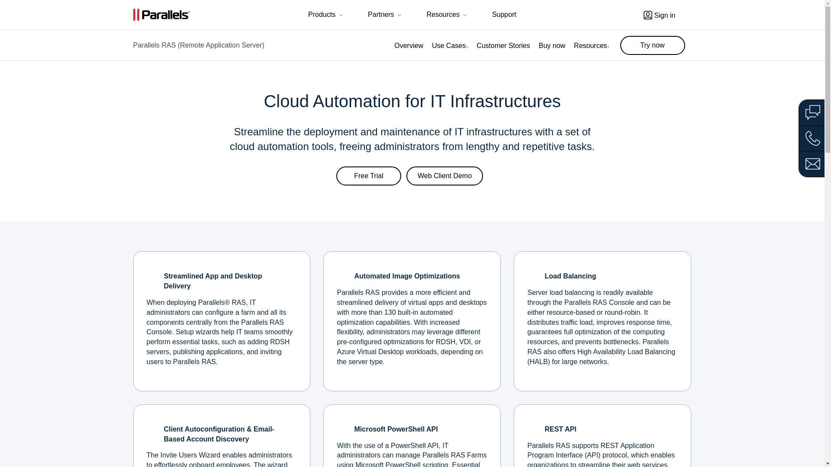 Image resolution: width=831 pixels, height=467 pixels. I want to click on Products, so click(326, 16).